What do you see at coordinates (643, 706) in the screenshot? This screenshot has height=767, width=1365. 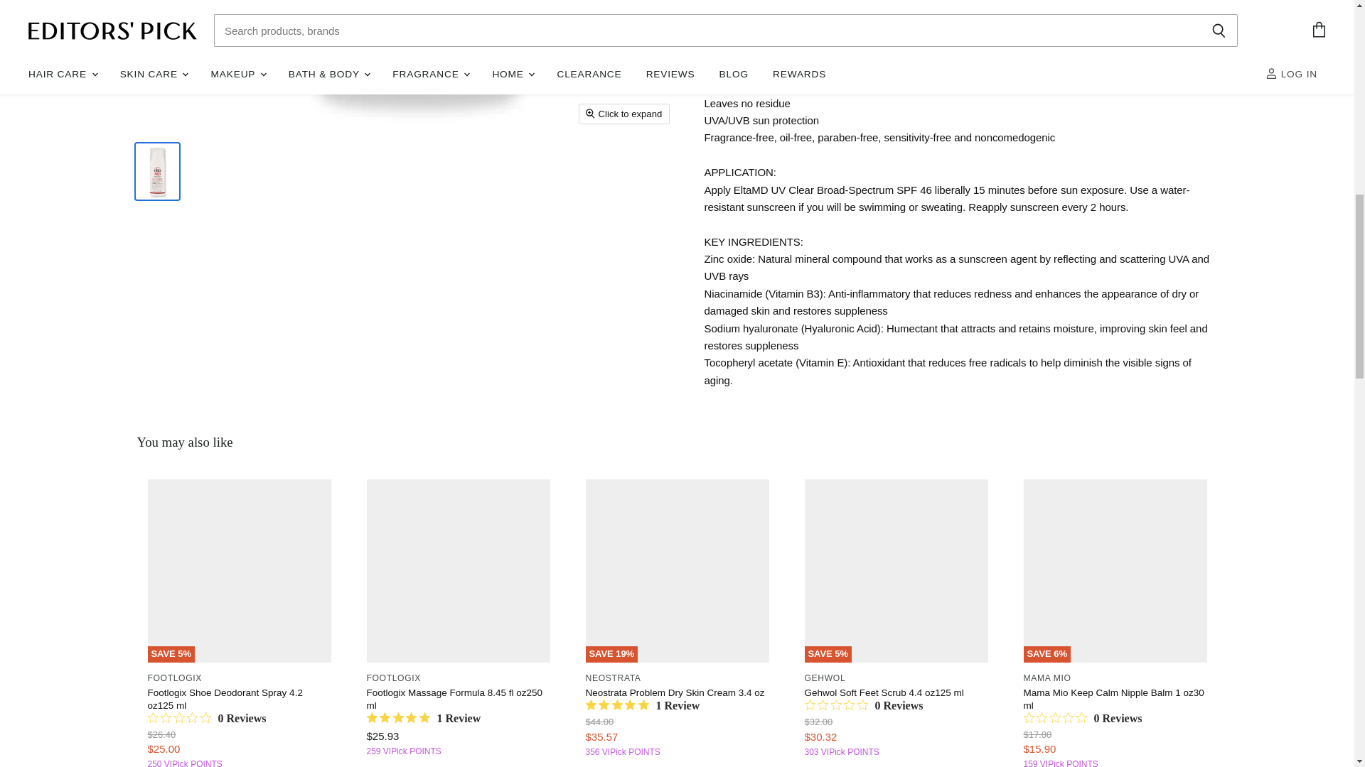 I see `1 Review` at bounding box center [643, 706].